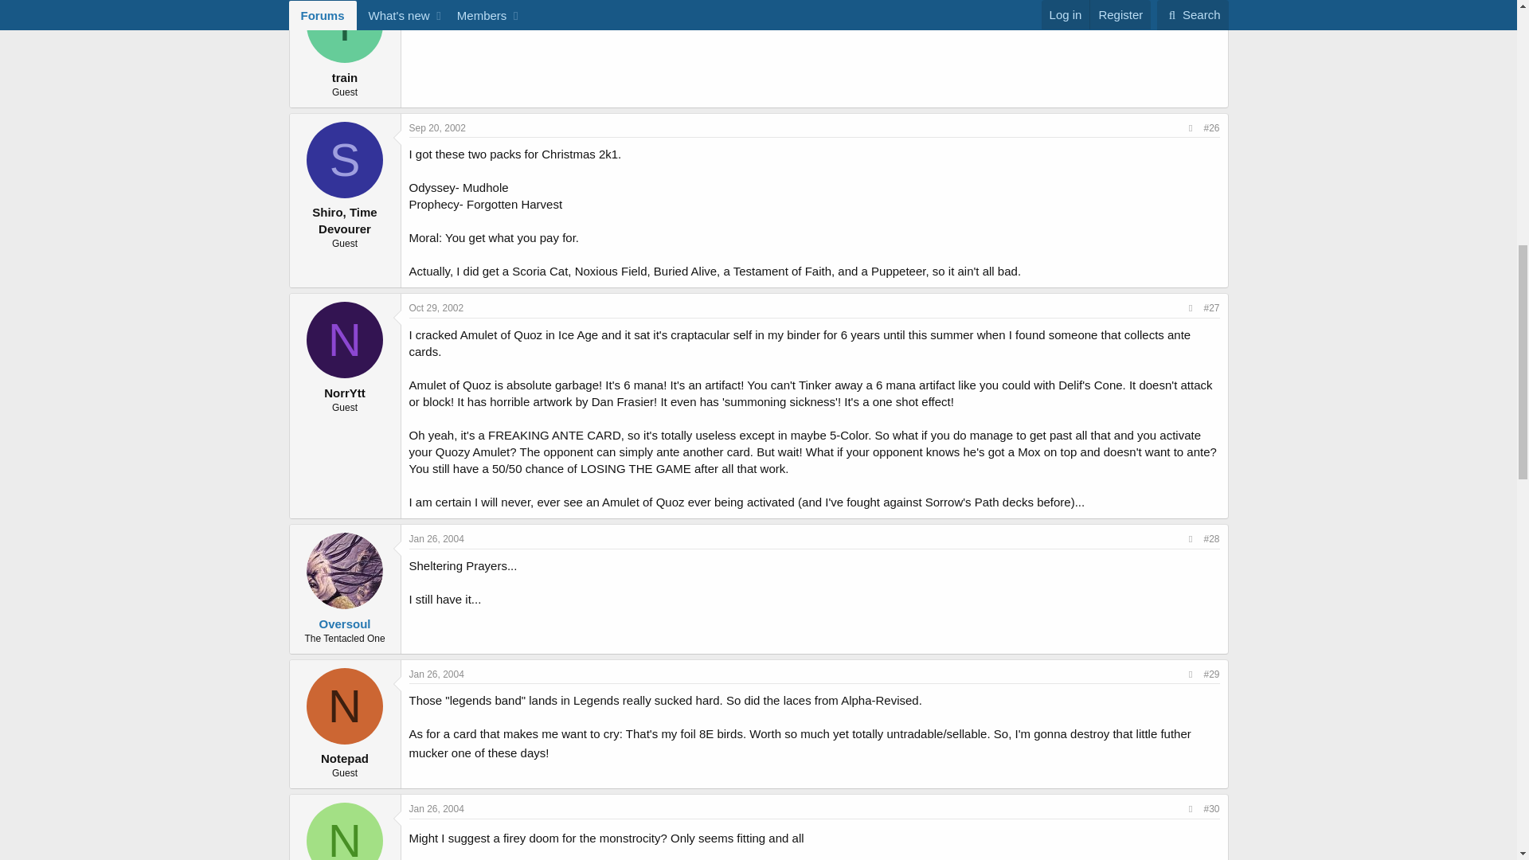 The height and width of the screenshot is (860, 1529). Describe the element at coordinates (815, 835) in the screenshot. I see `Roll eyes    :rolleyes:` at that location.